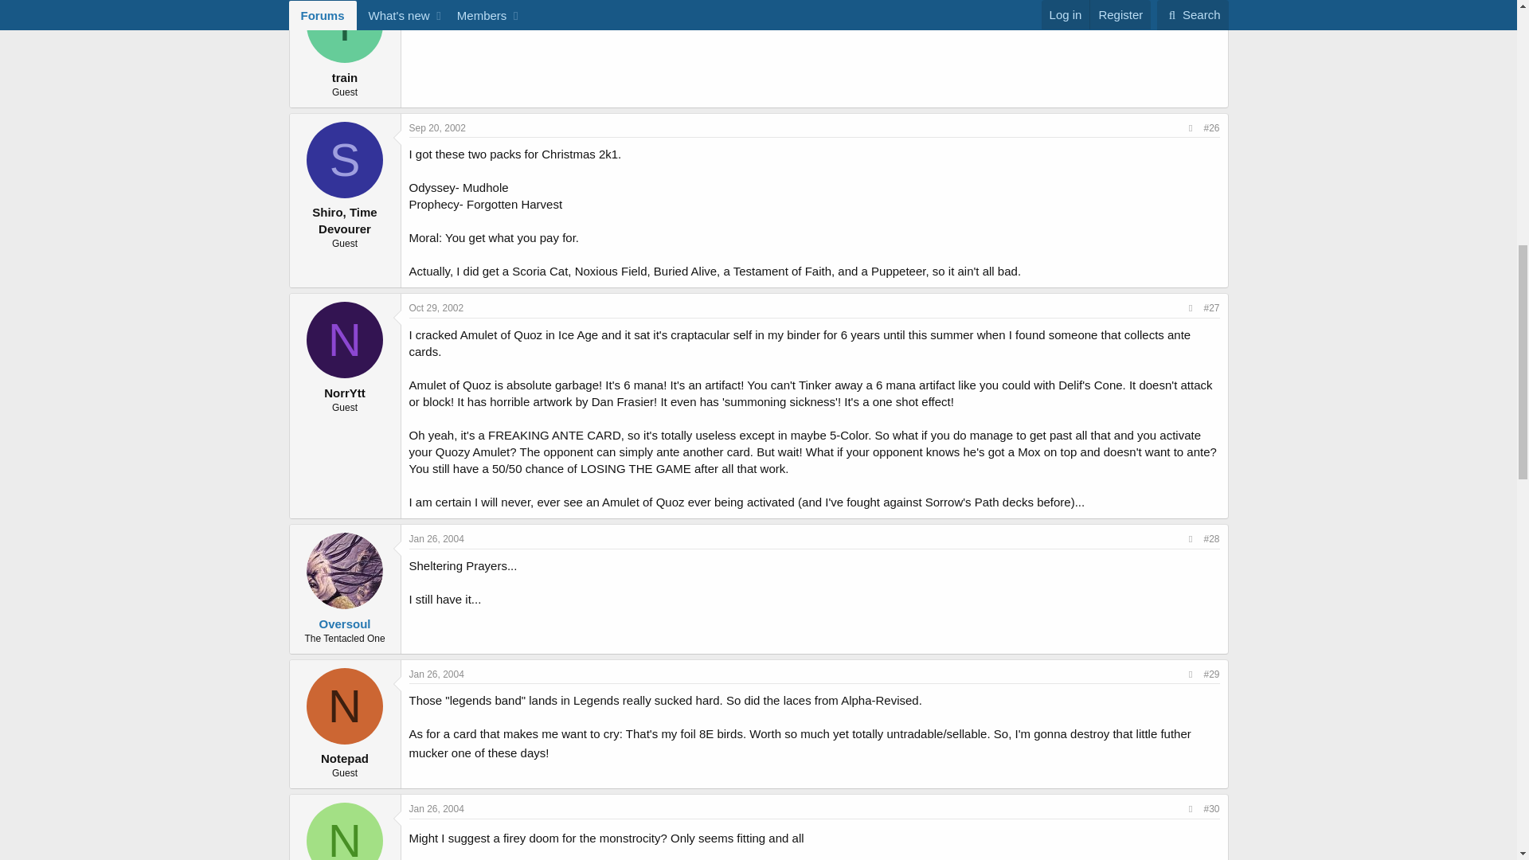 The height and width of the screenshot is (860, 1529). Describe the element at coordinates (815, 835) in the screenshot. I see `Roll eyes    :rolleyes:` at that location.